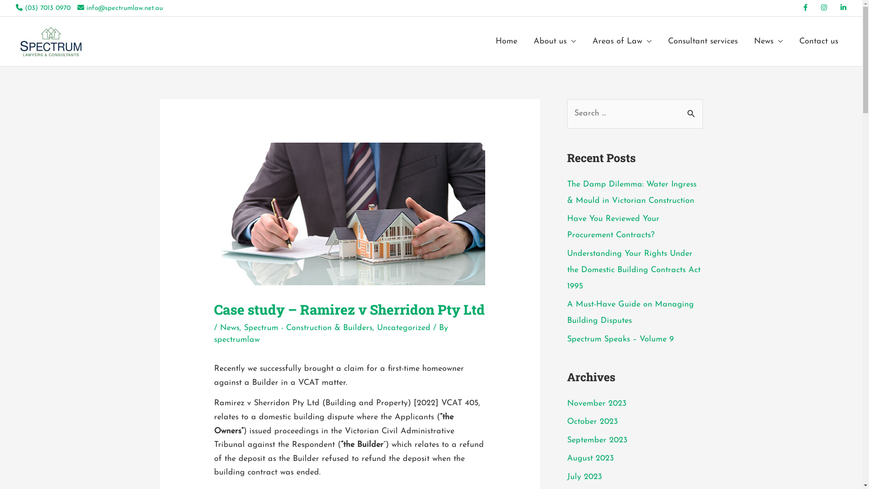 This screenshot has width=869, height=489. Describe the element at coordinates (584, 477) in the screenshot. I see `July 2023` at that location.